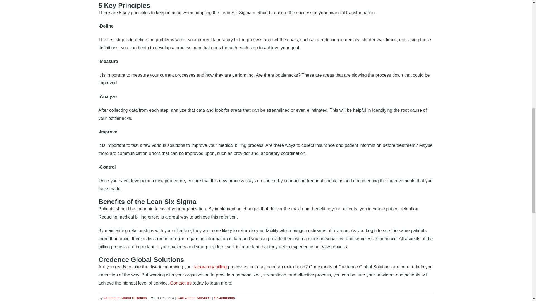  What do you see at coordinates (181, 283) in the screenshot?
I see `Contact us` at bounding box center [181, 283].